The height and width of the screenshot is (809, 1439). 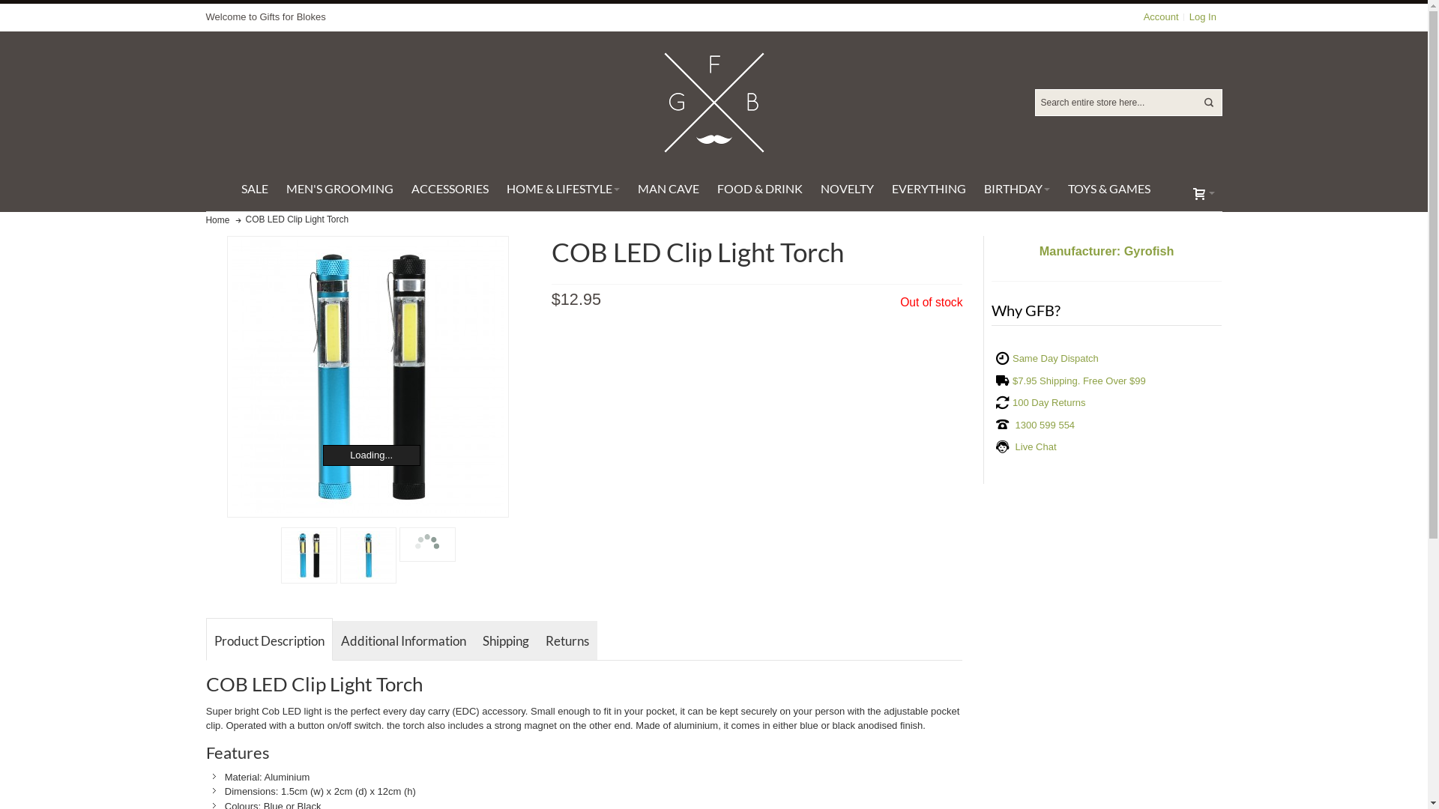 What do you see at coordinates (270, 639) in the screenshot?
I see `Product Description` at bounding box center [270, 639].